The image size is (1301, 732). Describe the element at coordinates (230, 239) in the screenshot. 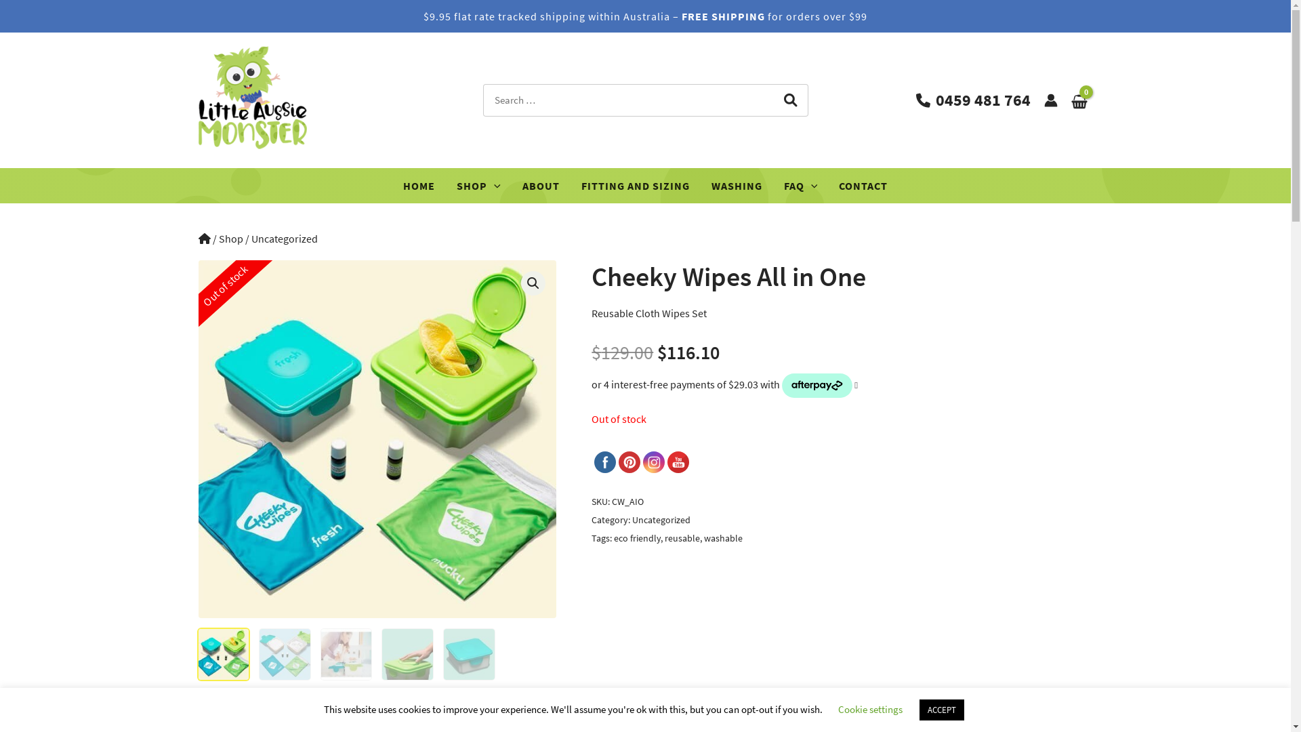

I see `Shop` at that location.